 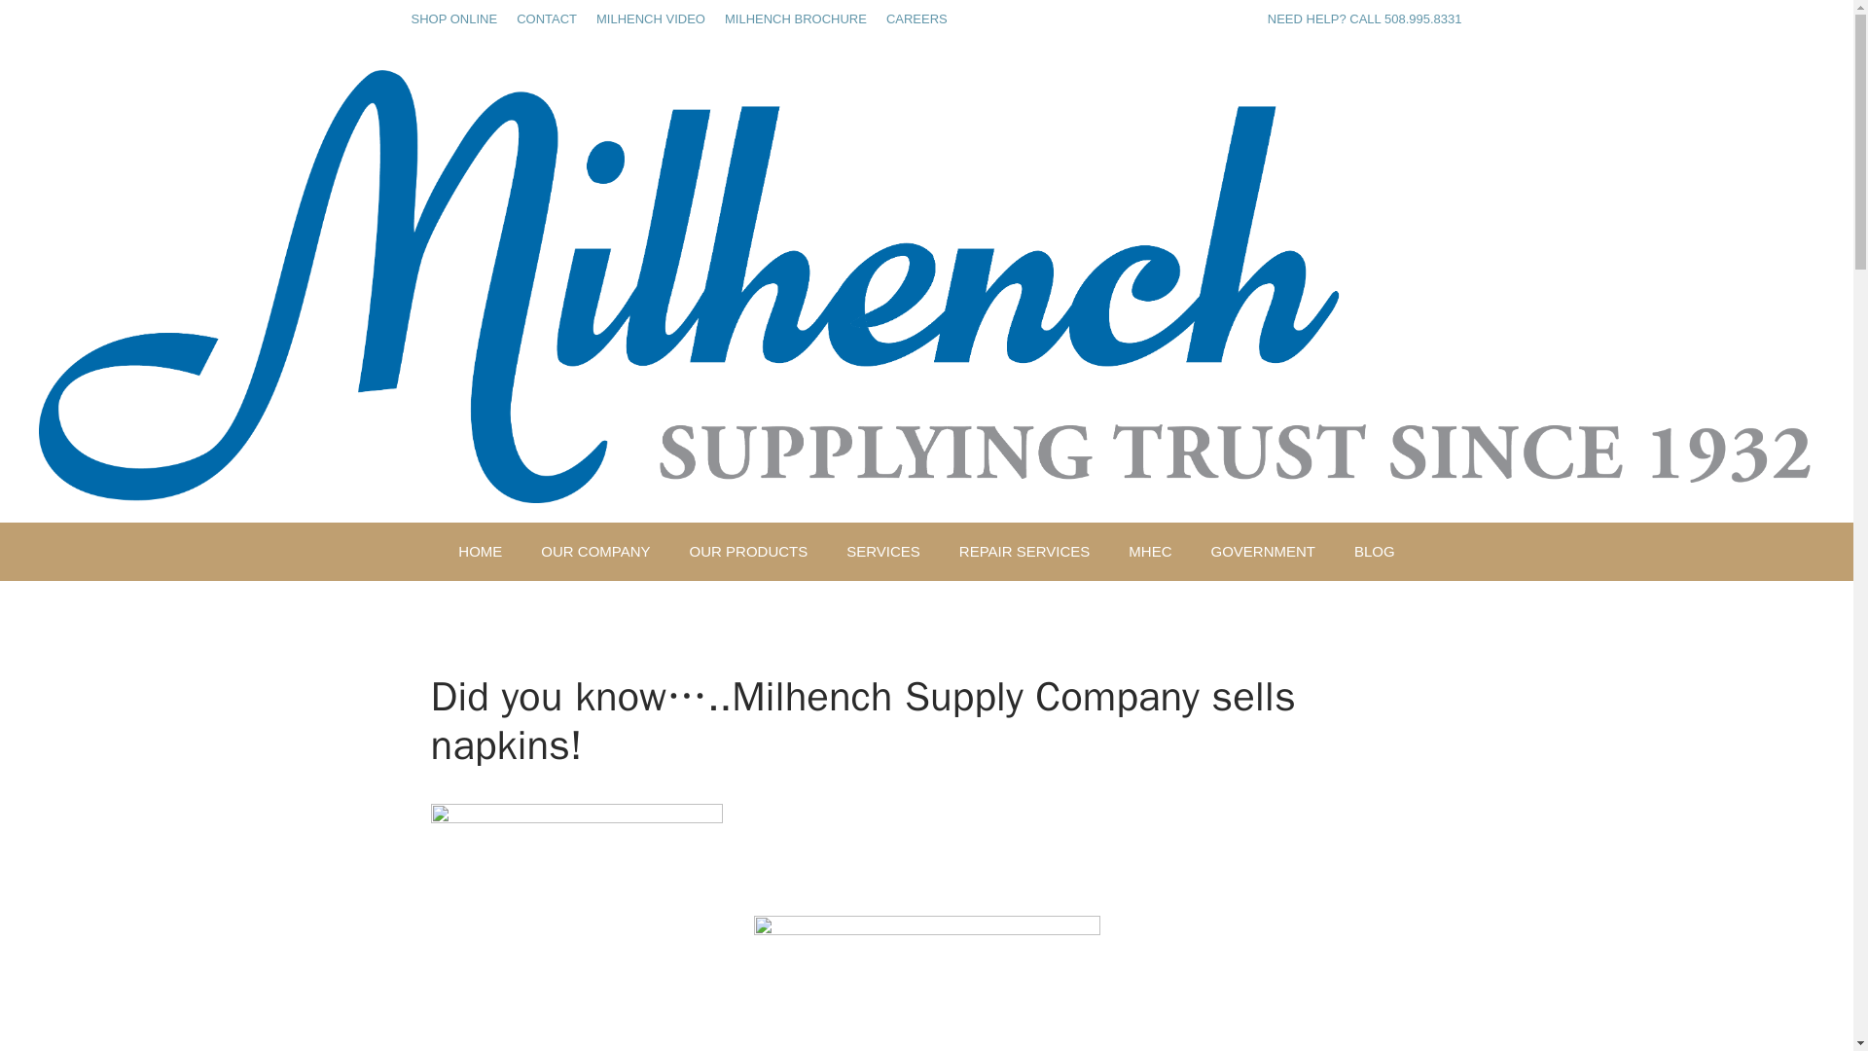 I want to click on REPAIR SERVICES, so click(x=1024, y=551).